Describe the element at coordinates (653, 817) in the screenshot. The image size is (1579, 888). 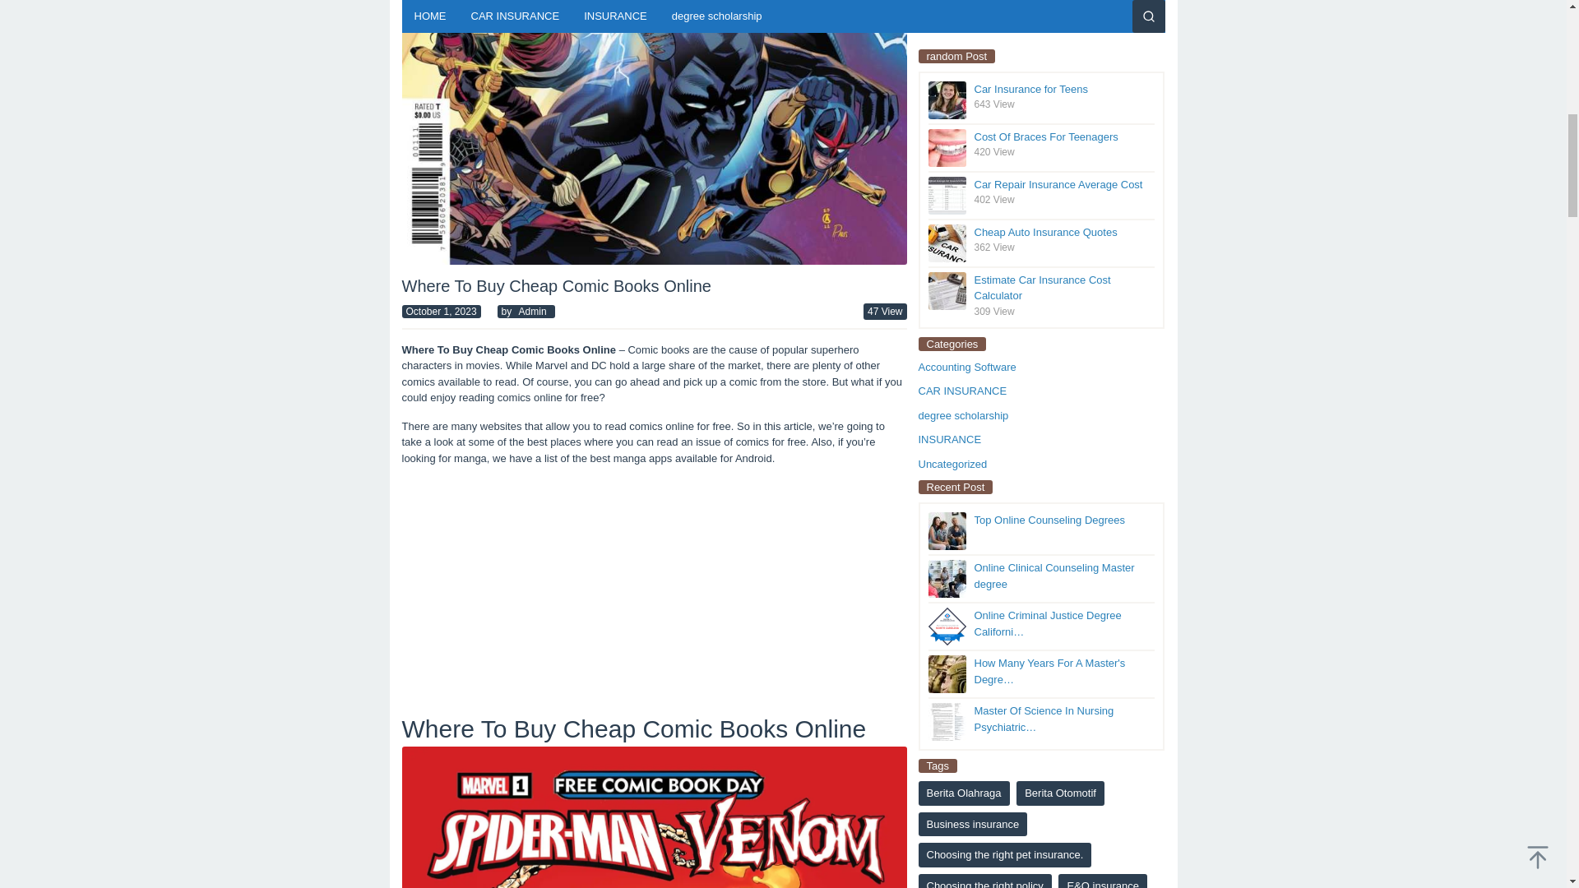
I see `Where To Buy Cheap Comic Books Online` at that location.